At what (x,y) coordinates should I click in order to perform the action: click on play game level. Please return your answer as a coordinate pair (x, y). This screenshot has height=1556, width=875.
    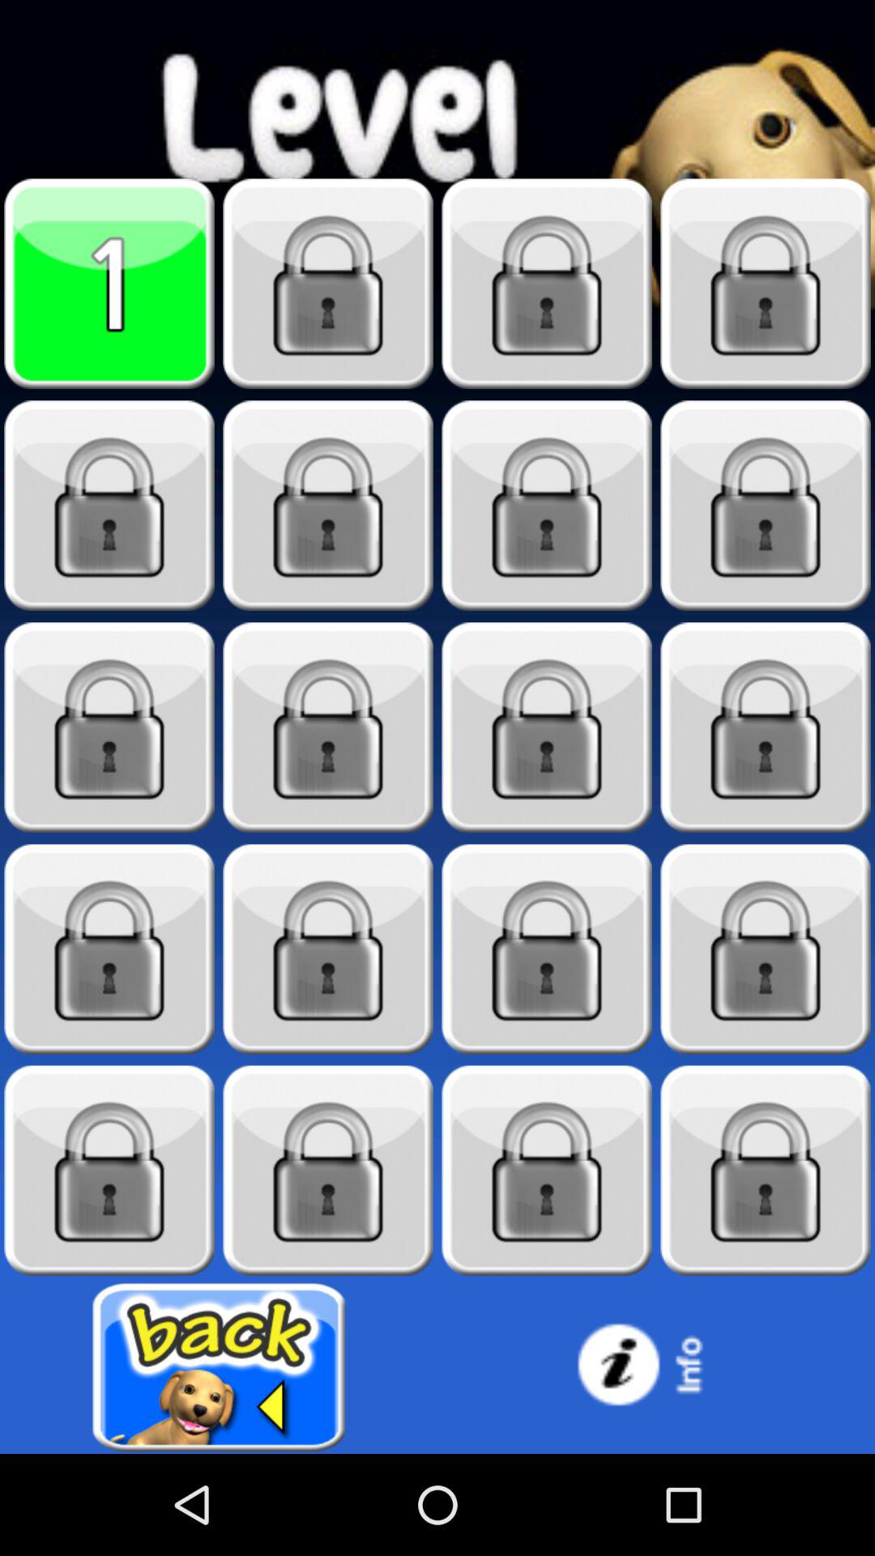
    Looking at the image, I should click on (328, 728).